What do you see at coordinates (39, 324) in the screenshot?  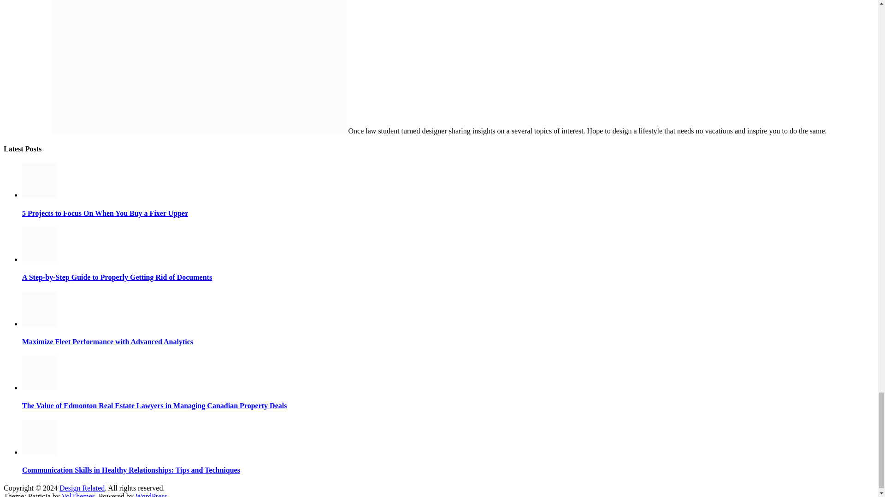 I see `Maximize Fleet Performance with Advanced Analytics` at bounding box center [39, 324].